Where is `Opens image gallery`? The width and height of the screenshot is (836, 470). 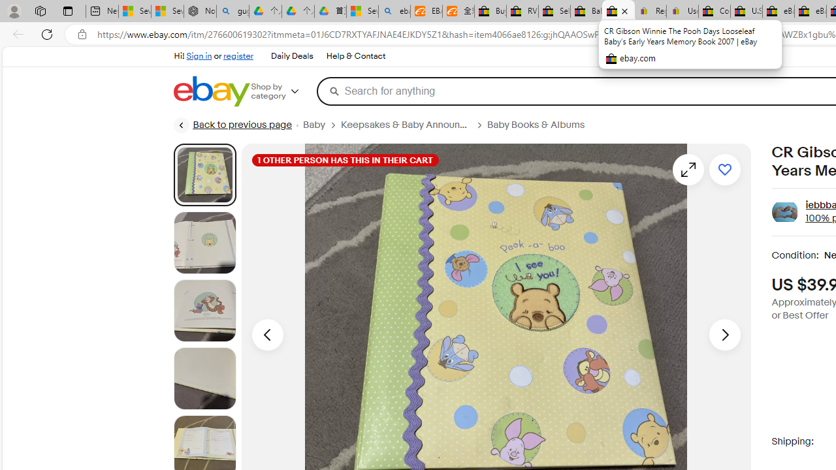 Opens image gallery is located at coordinates (688, 170).